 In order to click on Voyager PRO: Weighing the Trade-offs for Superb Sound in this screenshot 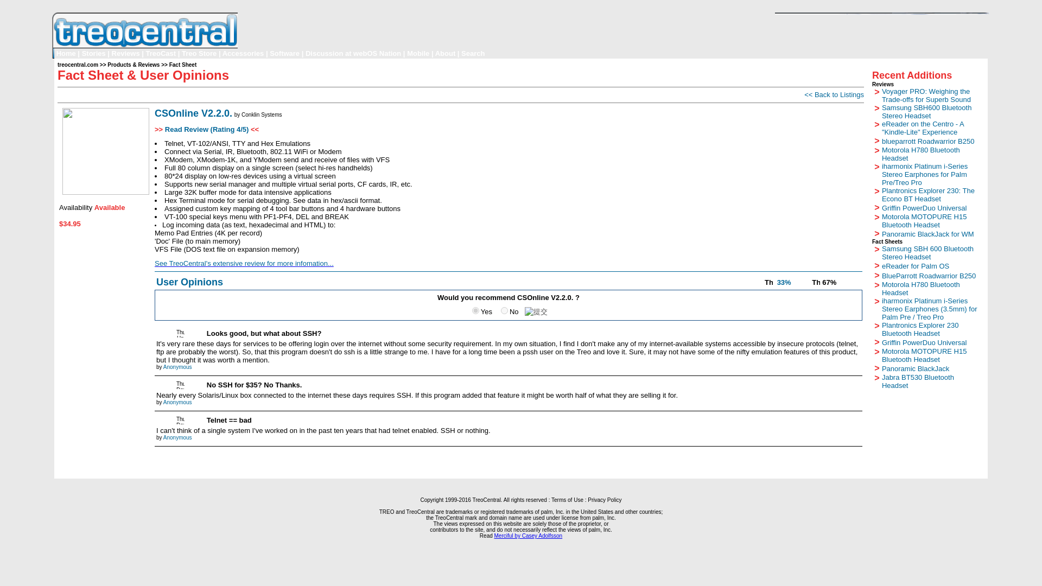, I will do `click(926, 94)`.